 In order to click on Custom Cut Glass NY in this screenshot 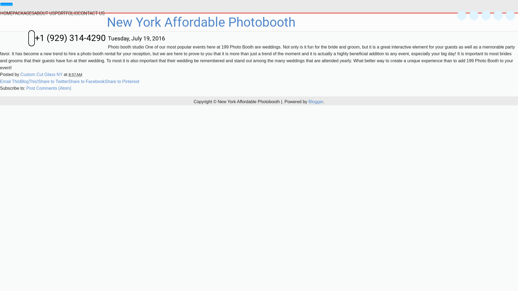, I will do `click(42, 74)`.